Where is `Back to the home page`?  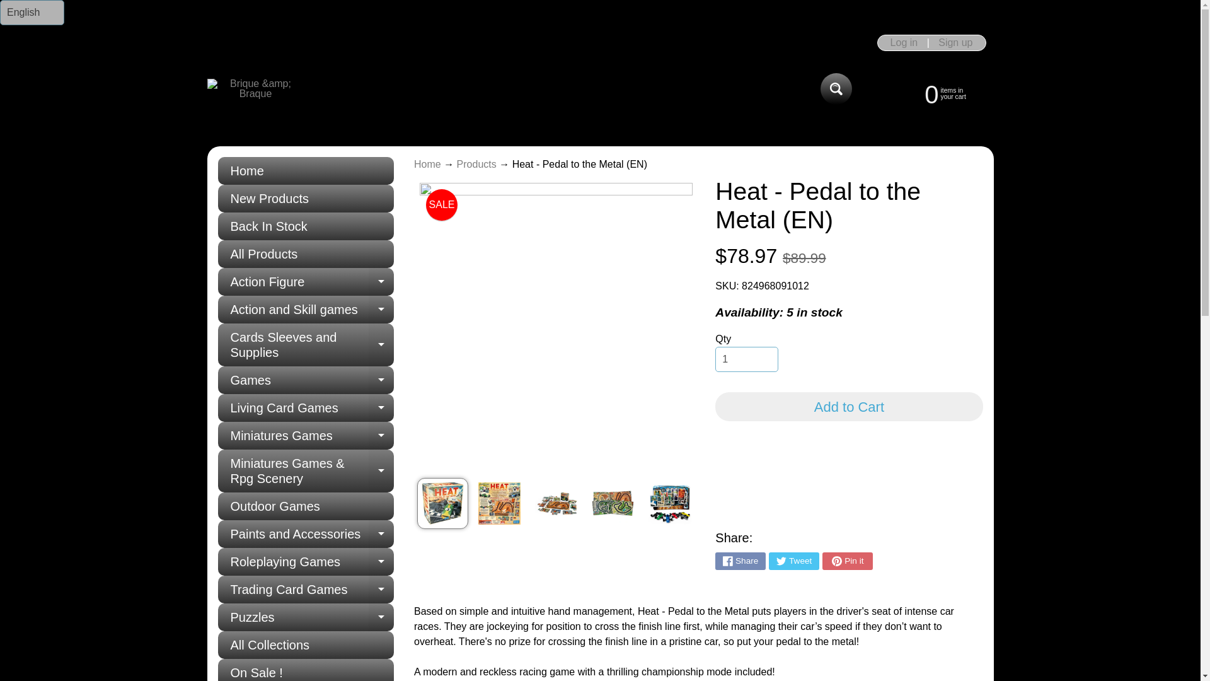
Back to the home page is located at coordinates (306, 309).